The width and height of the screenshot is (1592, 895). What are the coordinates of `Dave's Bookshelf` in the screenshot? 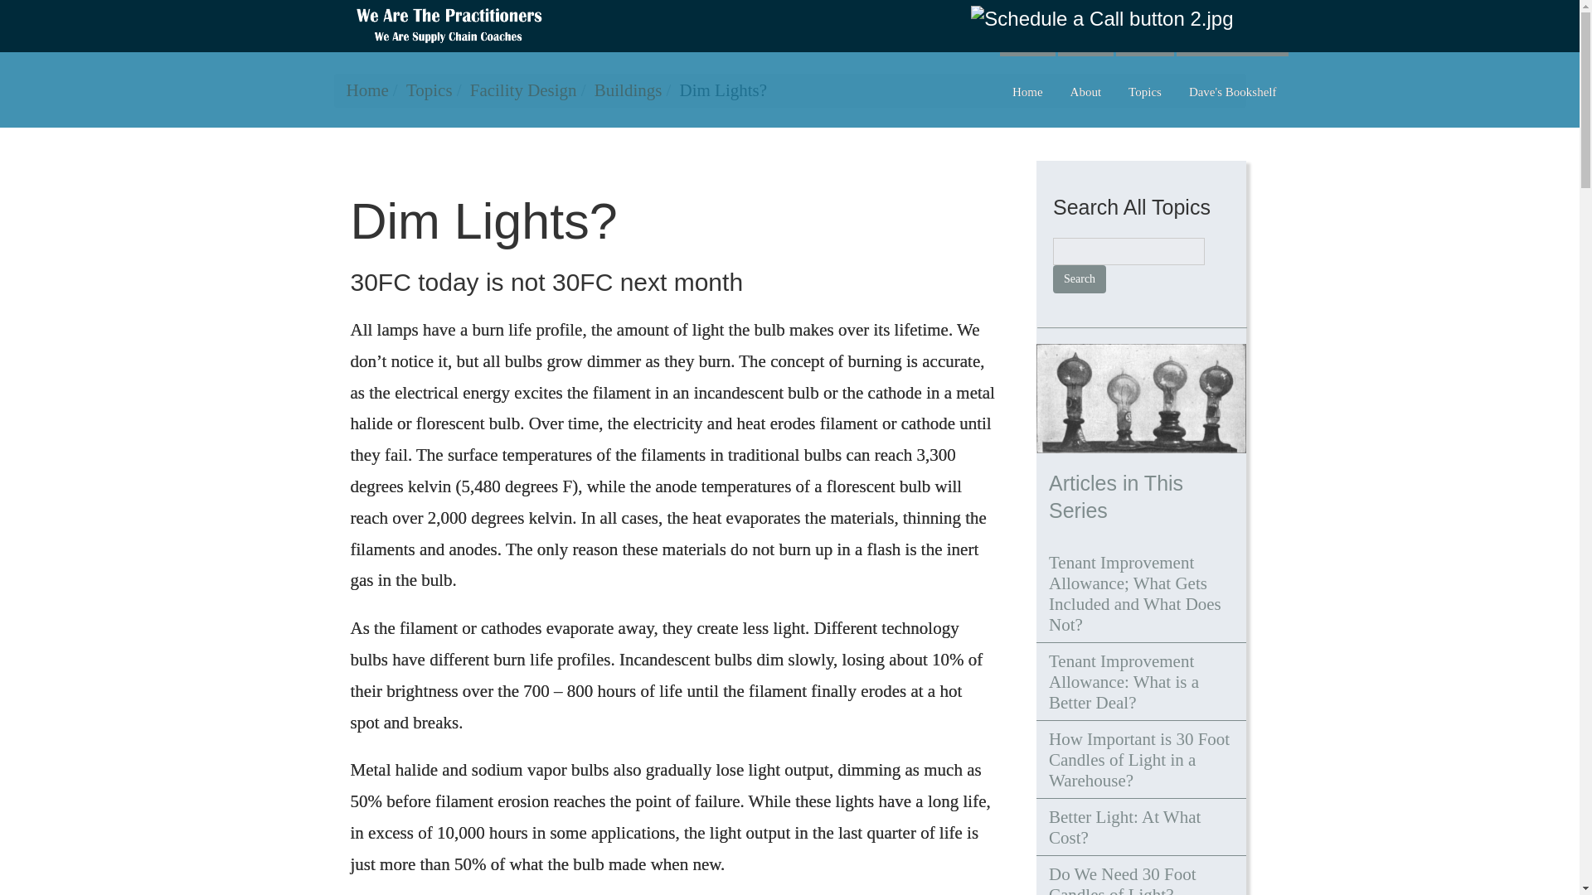 It's located at (1232, 89).